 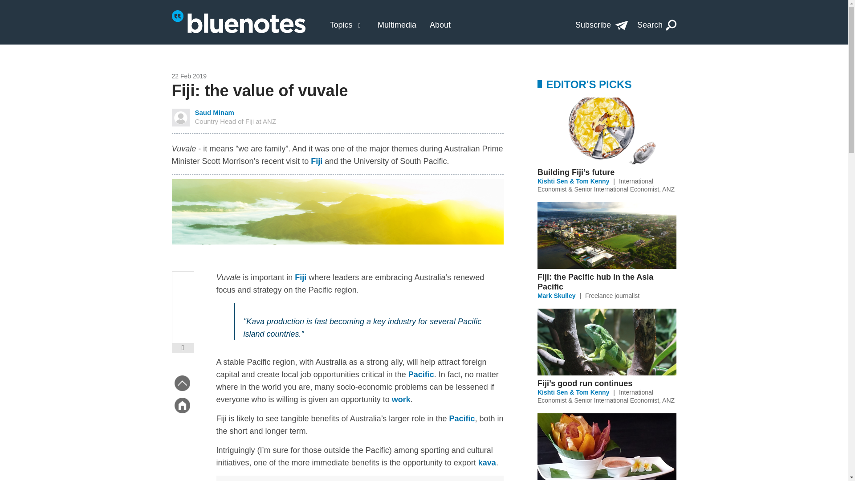 I want to click on Topics, so click(x=341, y=25).